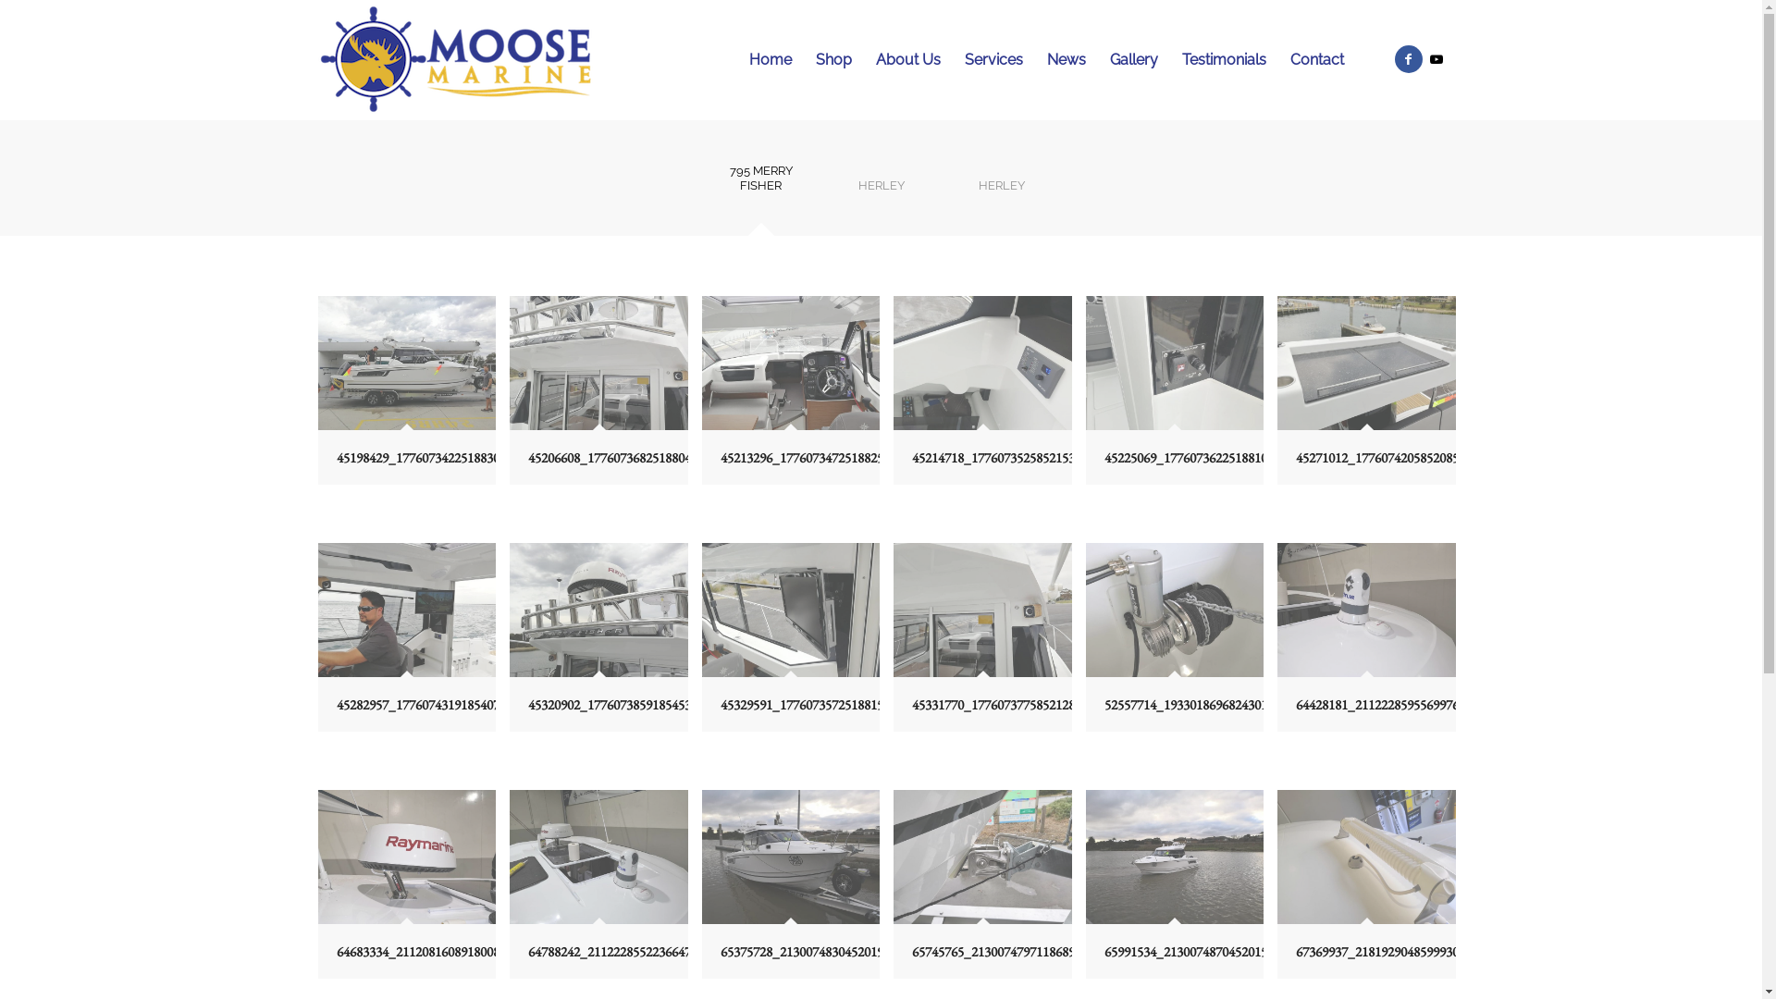 The height and width of the screenshot is (999, 1776). Describe the element at coordinates (407, 610) in the screenshot. I see `45282957_1776074319185407_3661739681772470272_n` at that location.